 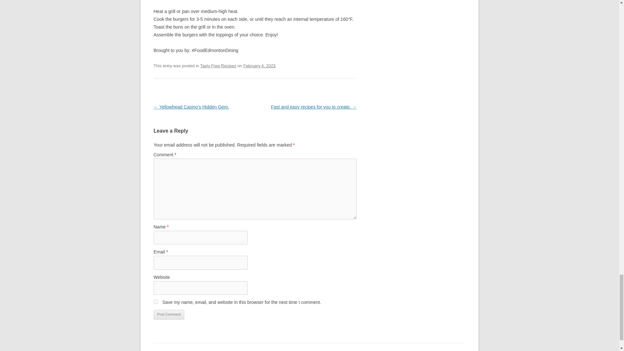 I want to click on Post Comment, so click(x=169, y=314).